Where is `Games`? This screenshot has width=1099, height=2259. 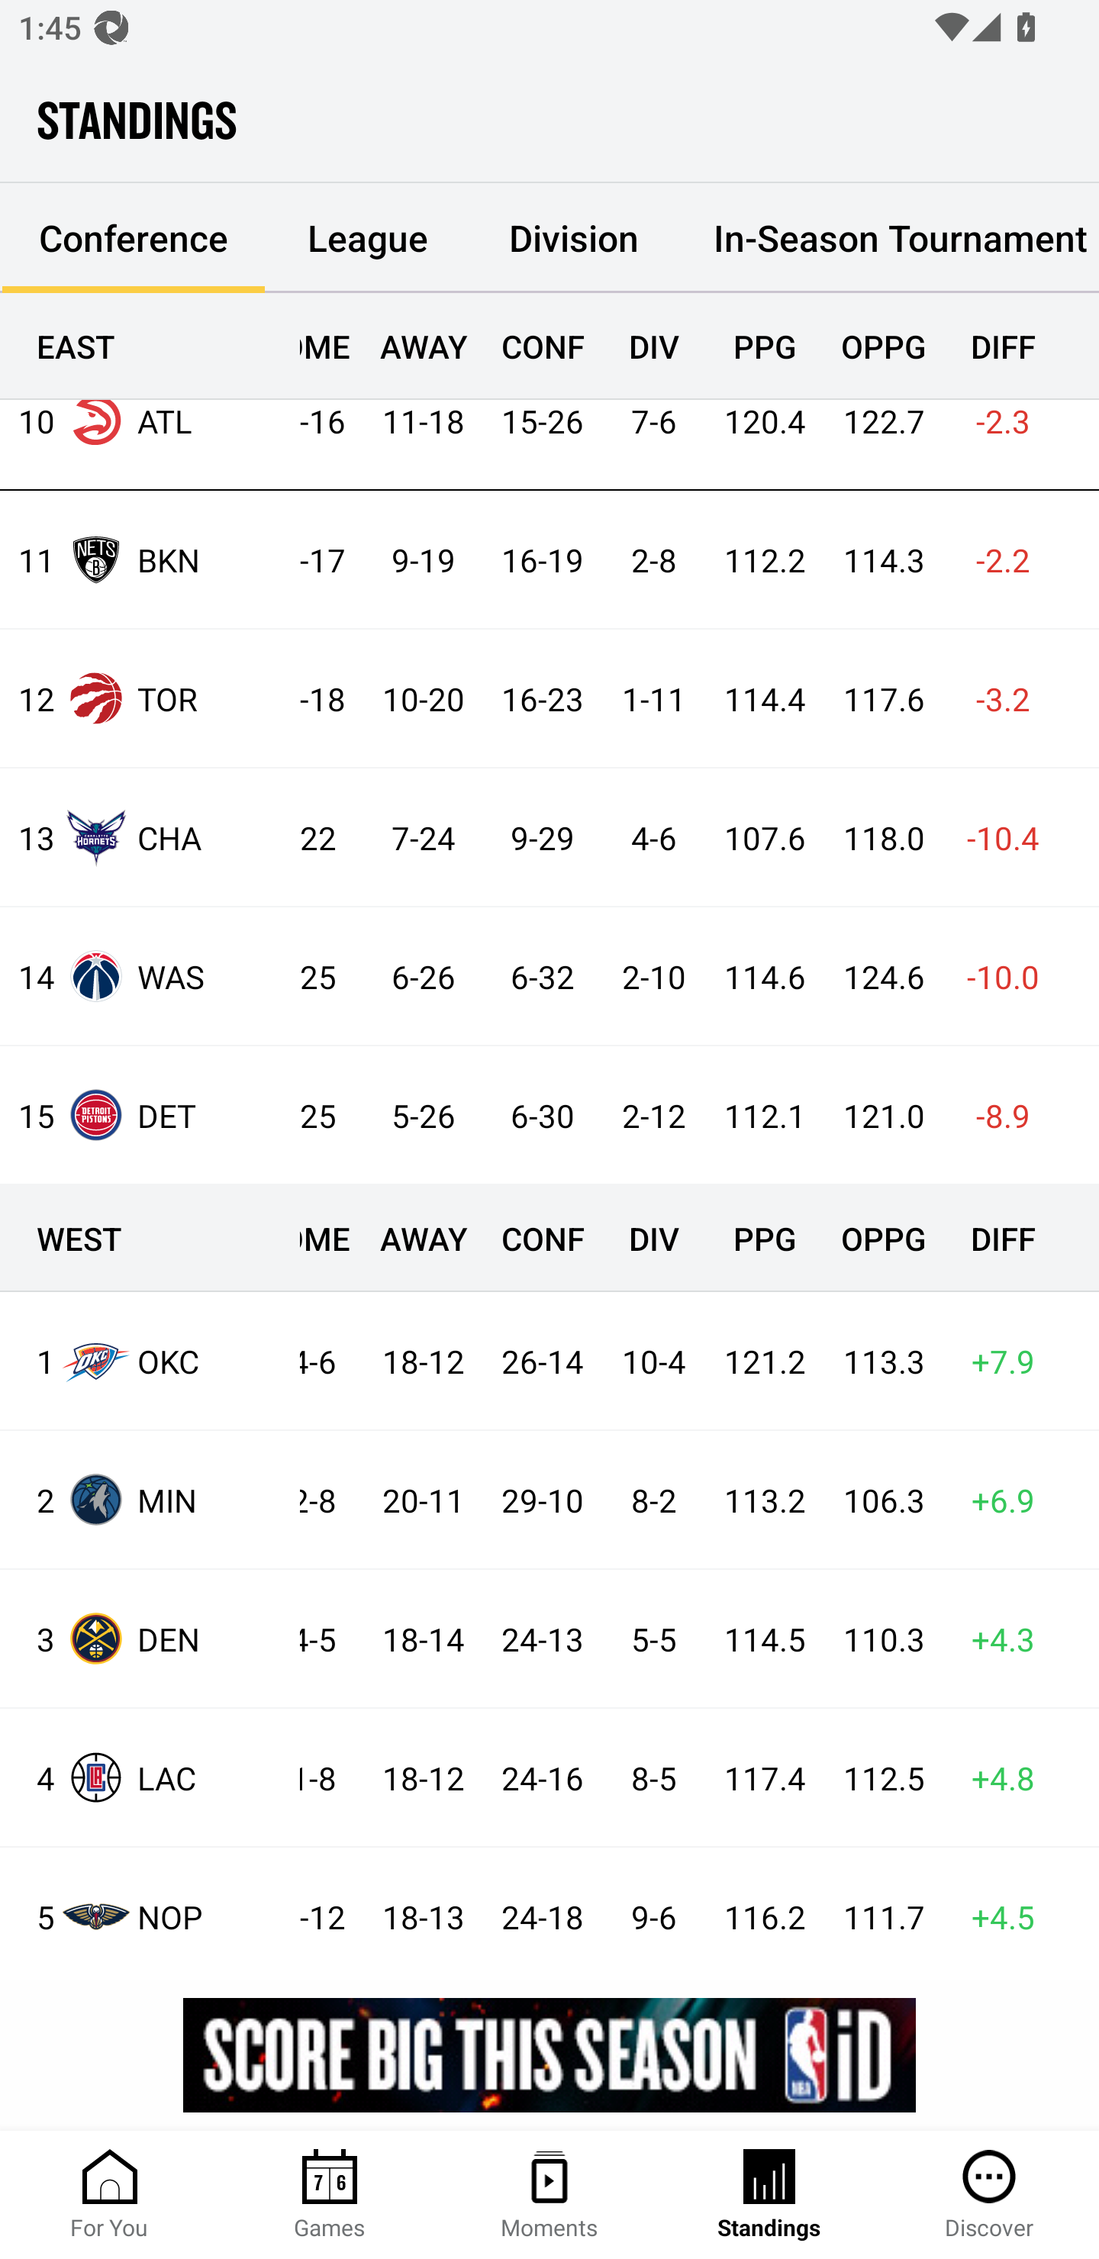 Games is located at coordinates (330, 2195).